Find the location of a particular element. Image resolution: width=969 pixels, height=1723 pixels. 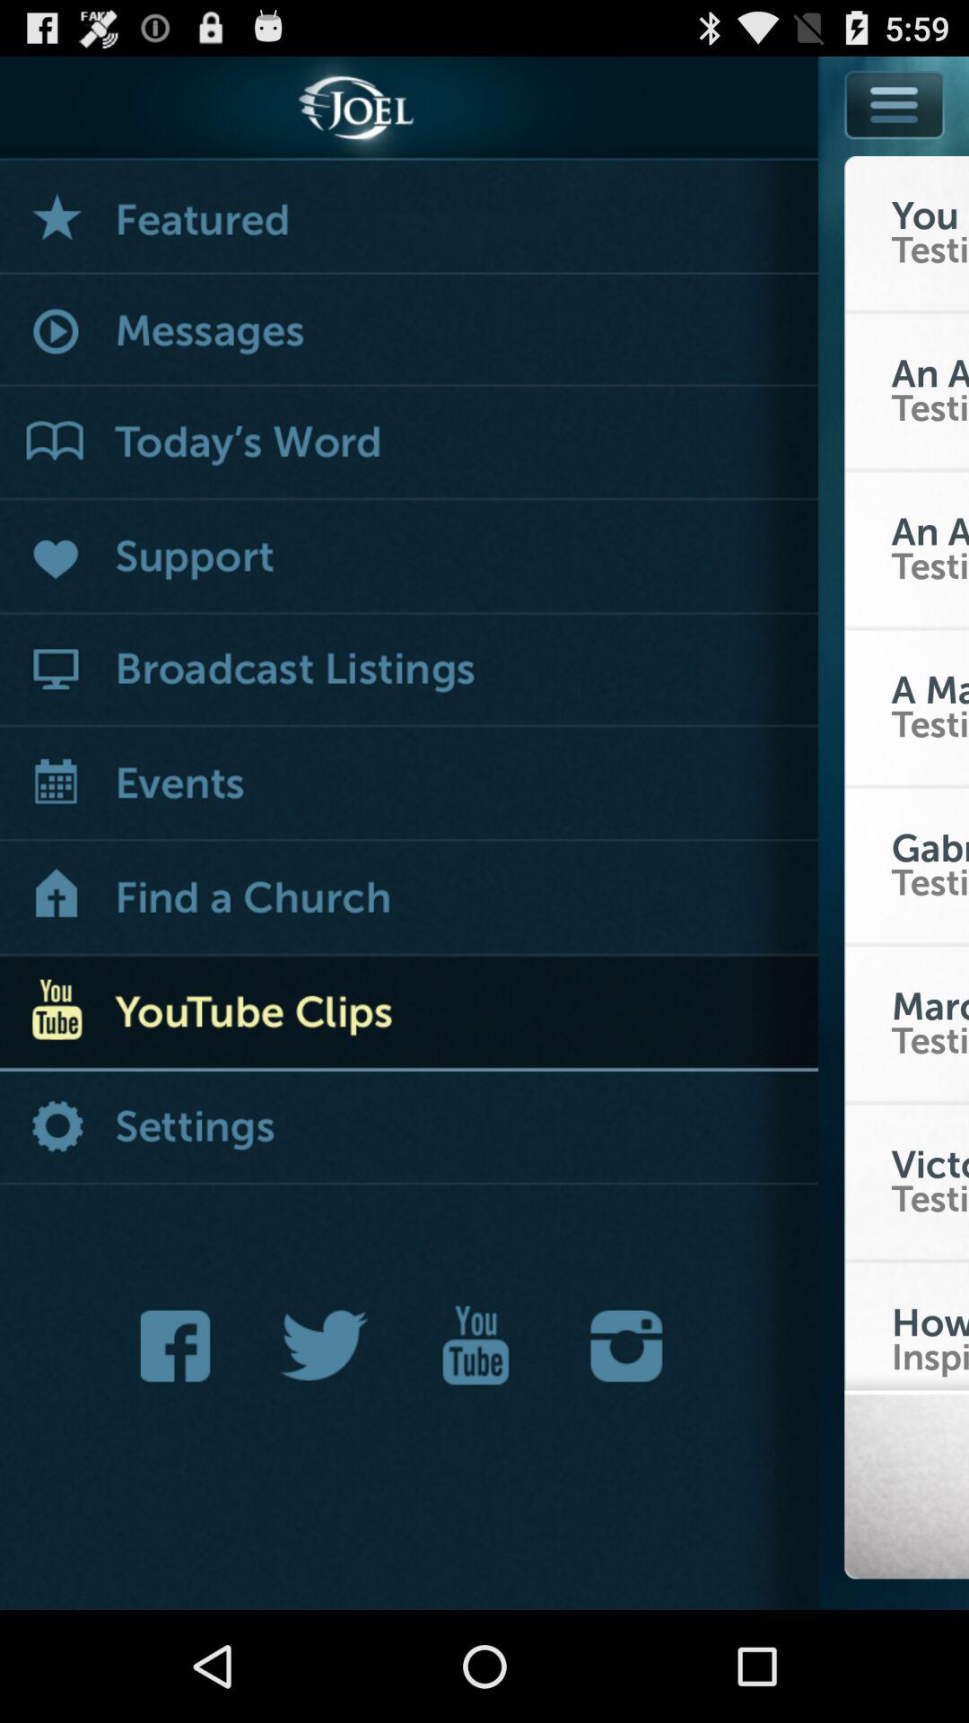

launch youtube is located at coordinates (476, 1346).